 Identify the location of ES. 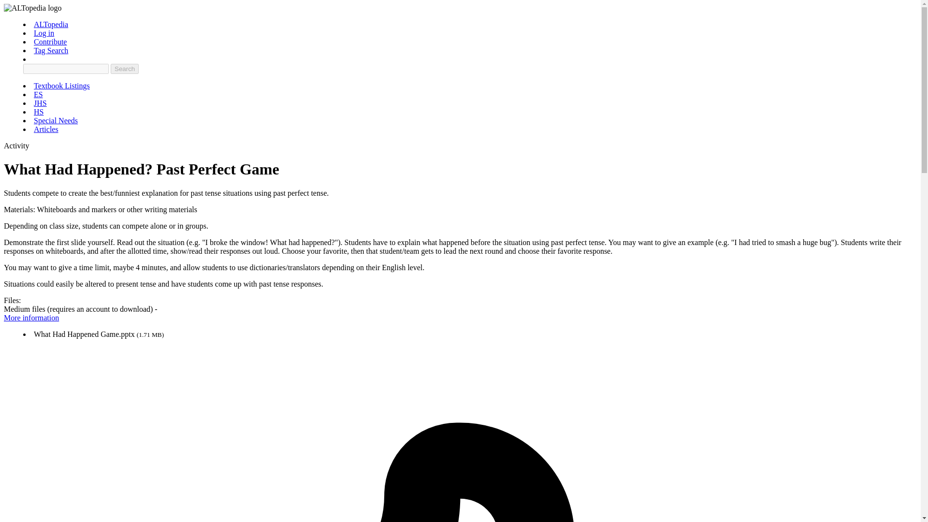
(38, 94).